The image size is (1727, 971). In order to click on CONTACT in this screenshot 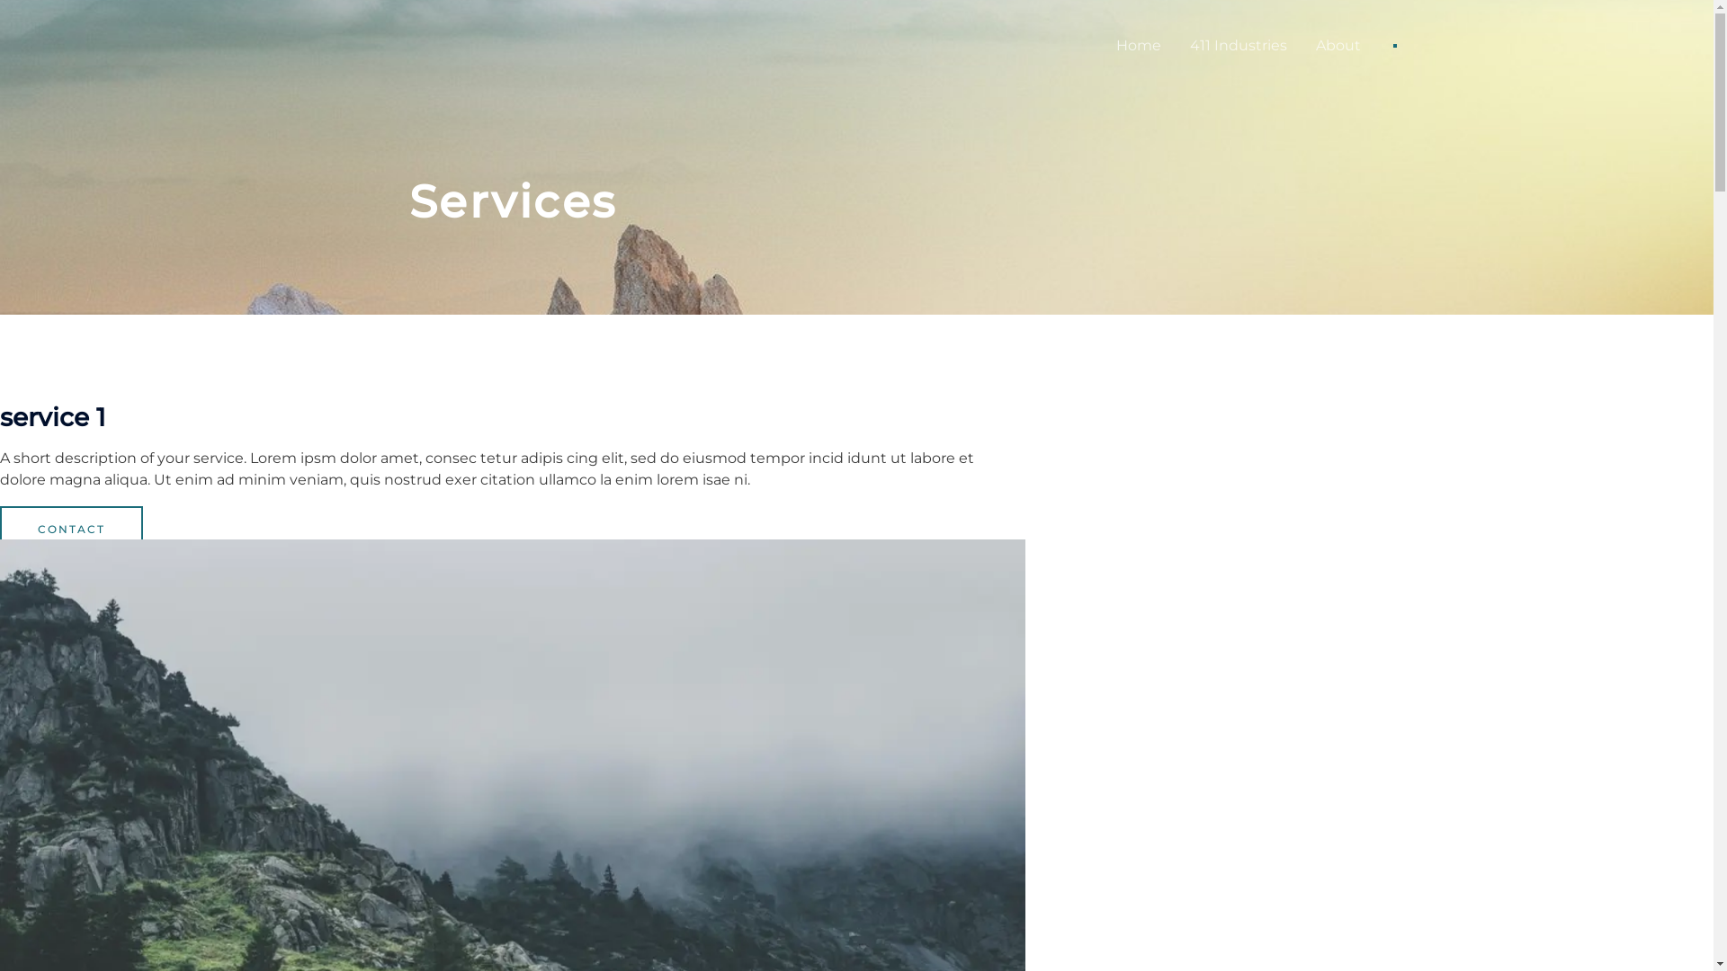, I will do `click(72, 529)`.